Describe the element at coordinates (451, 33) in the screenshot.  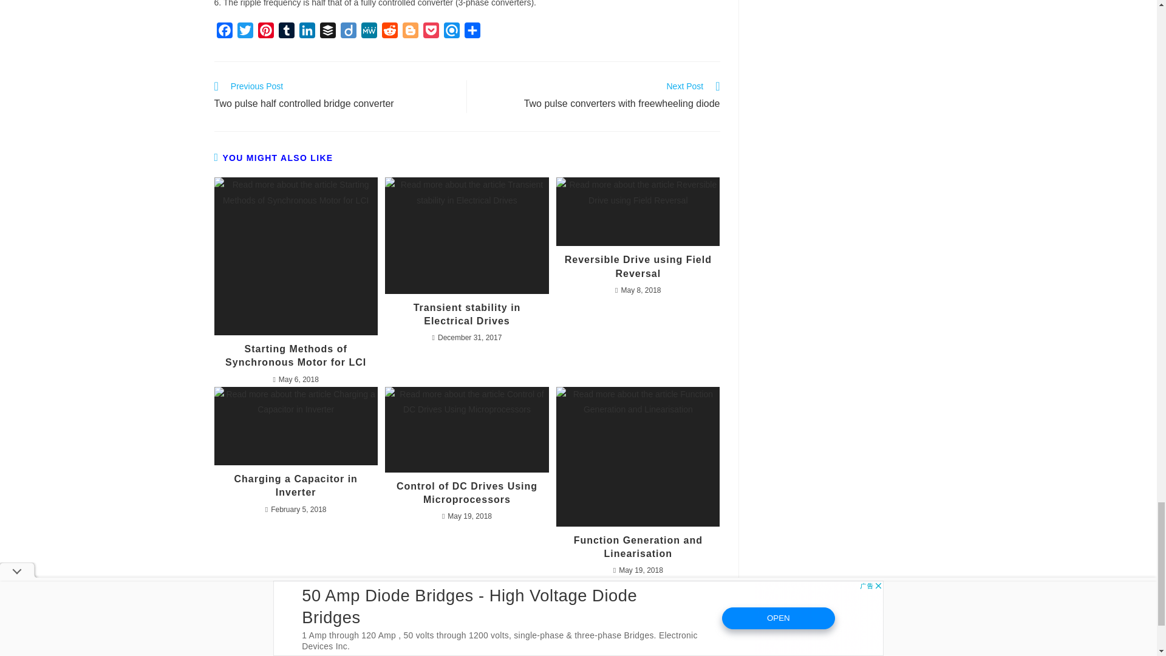
I see `Refind` at that location.